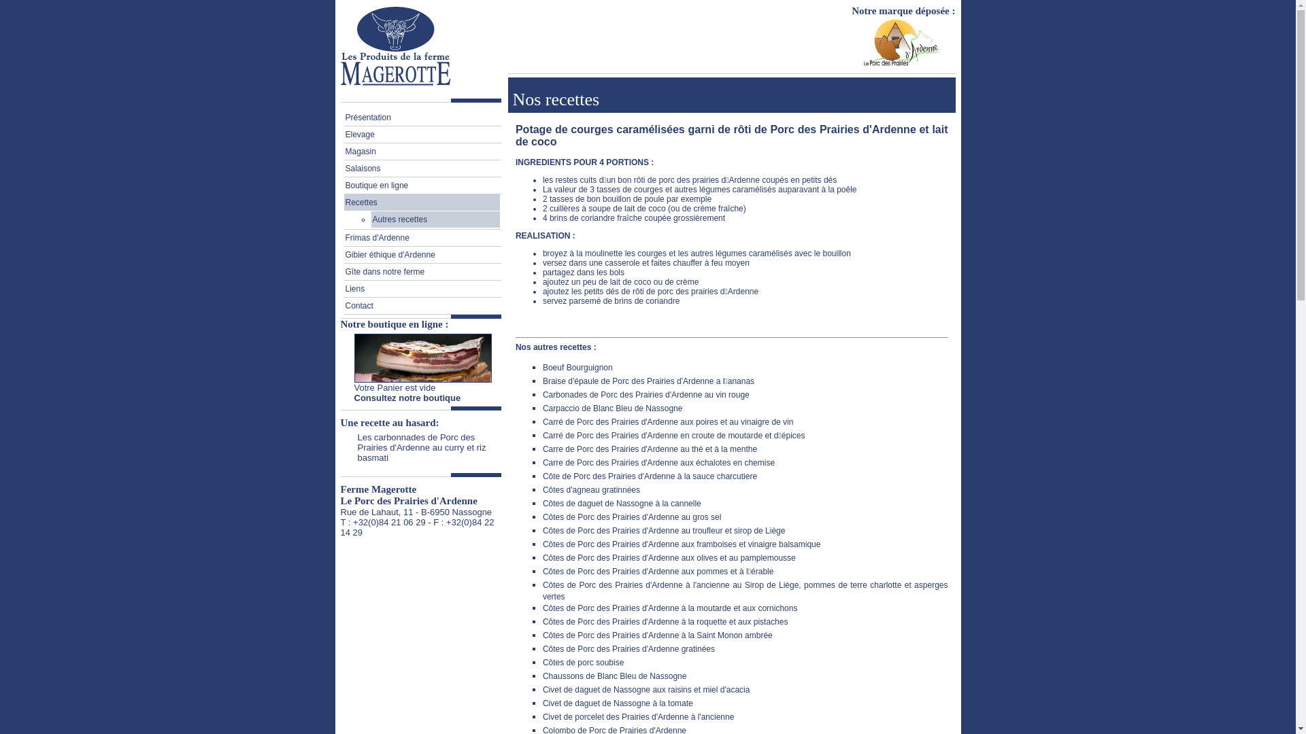 The image size is (1306, 734). I want to click on Elevage, so click(422, 135).